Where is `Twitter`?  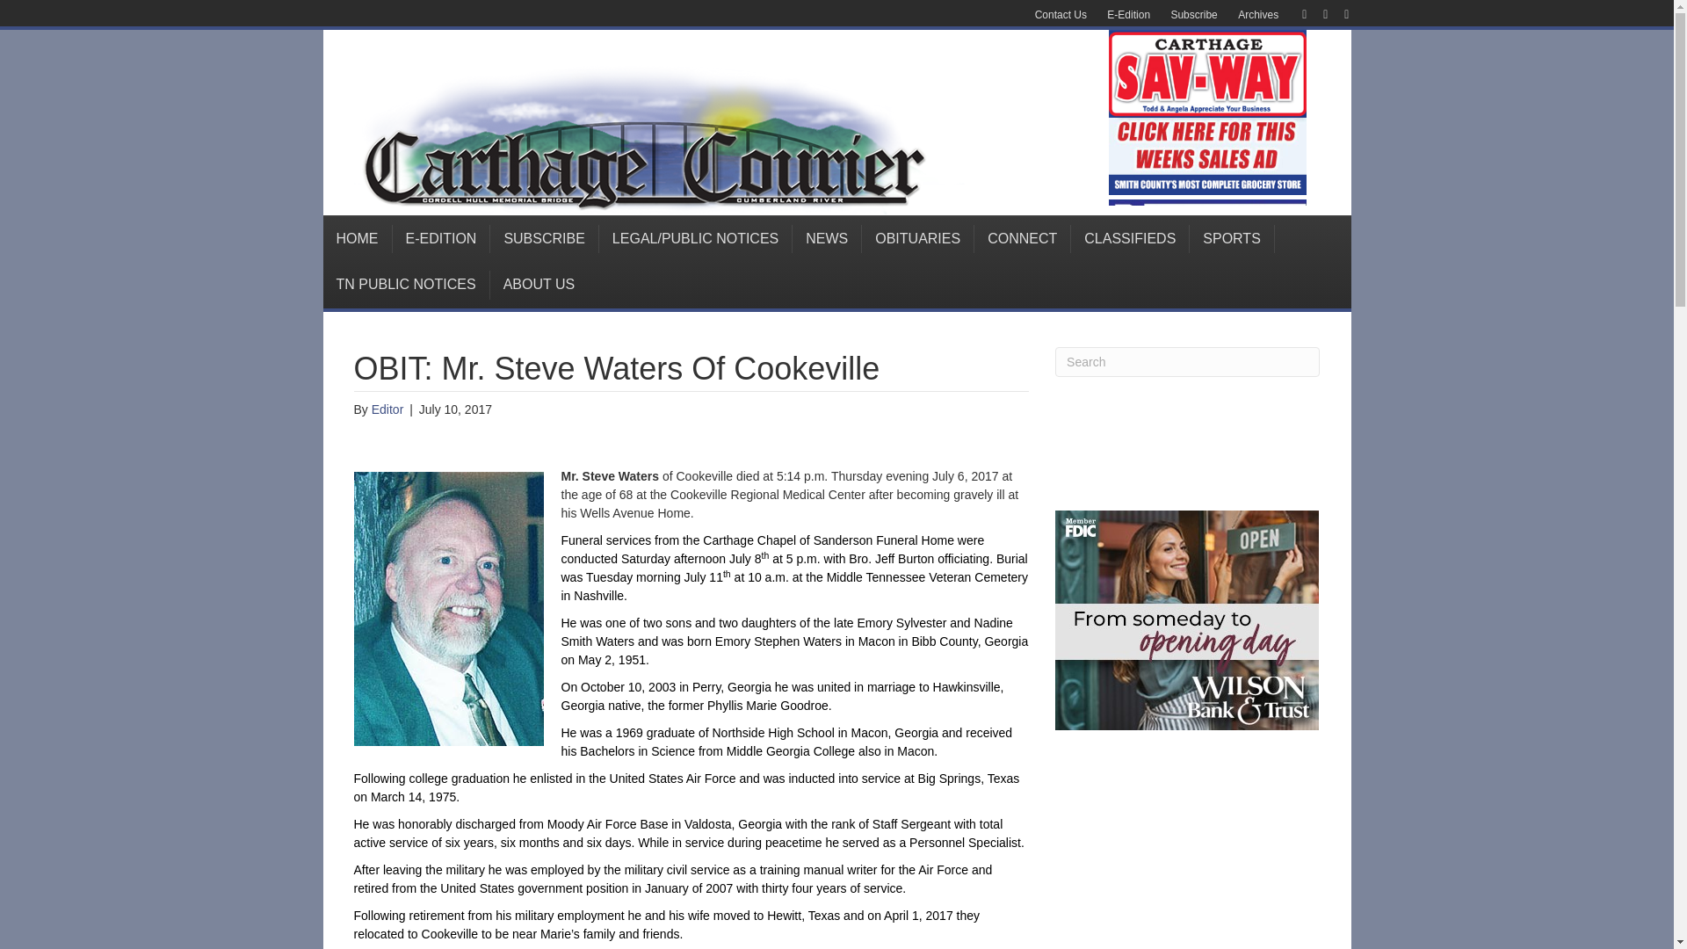 Twitter is located at coordinates (1316, 13).